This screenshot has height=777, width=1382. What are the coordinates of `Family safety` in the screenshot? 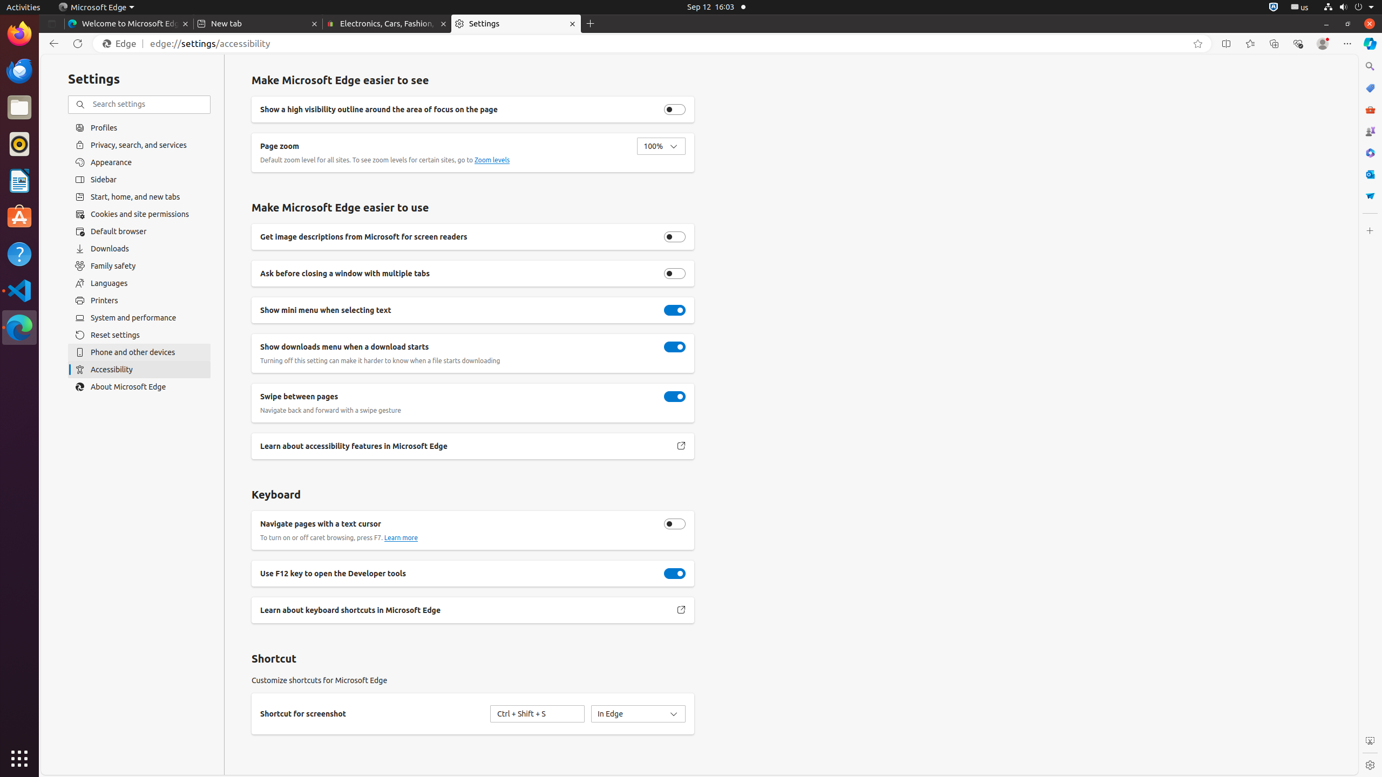 It's located at (139, 266).